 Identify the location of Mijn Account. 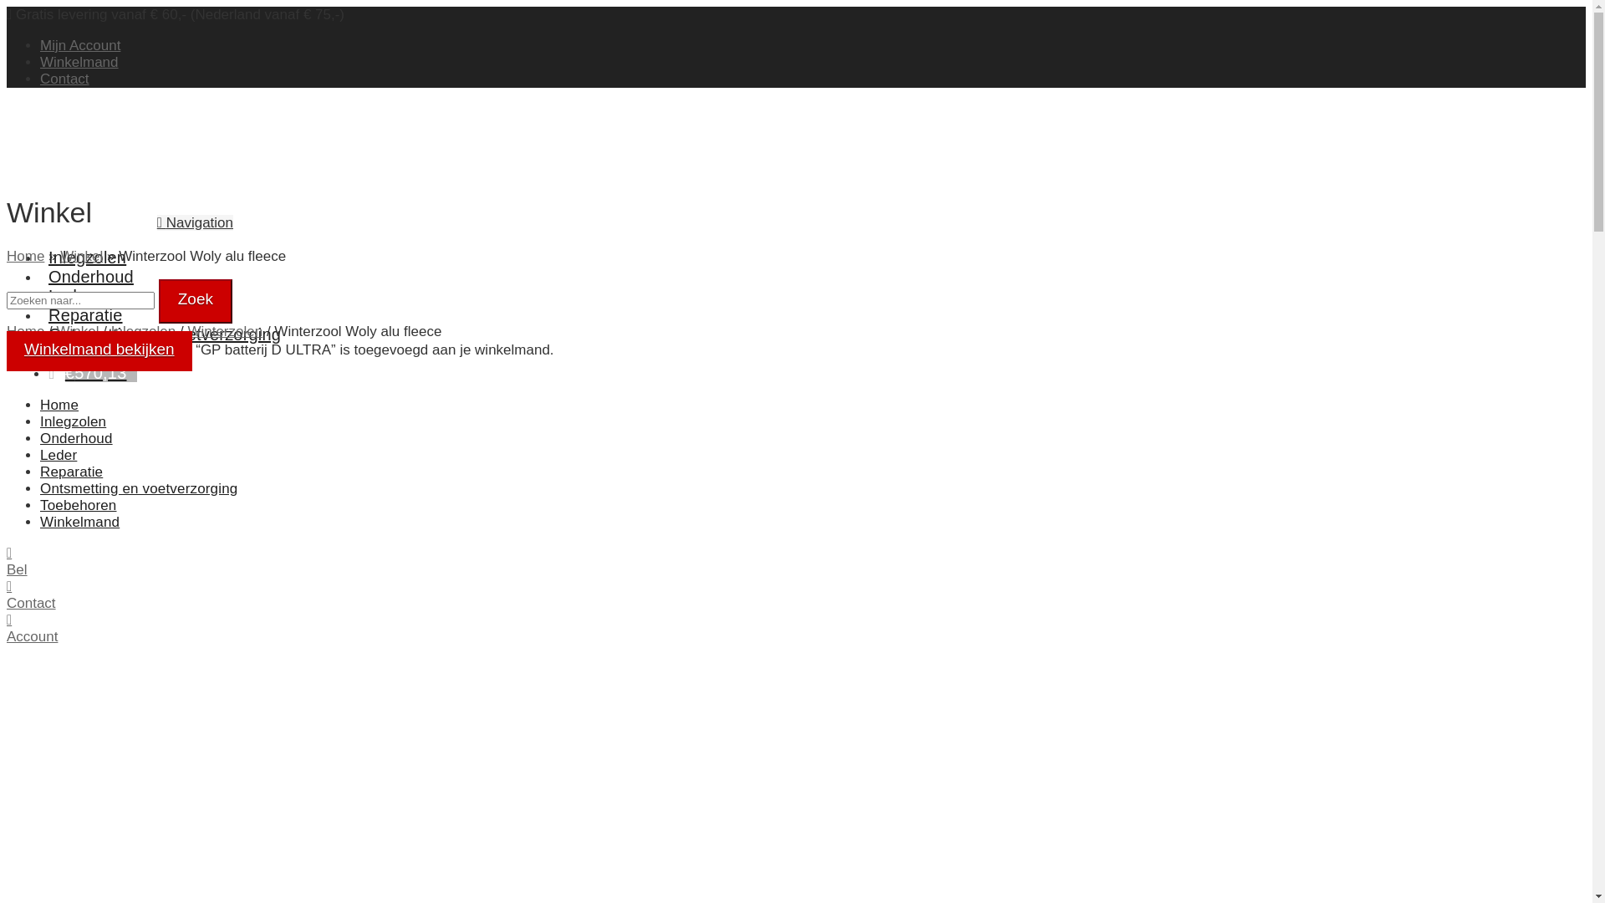
(80, 45).